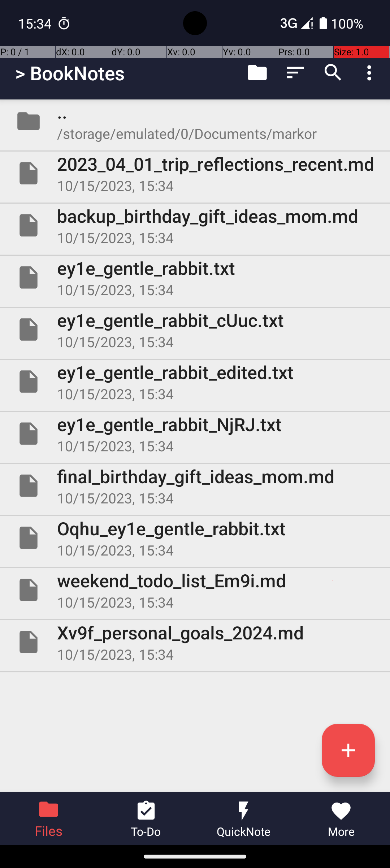 This screenshot has width=390, height=868. Describe the element at coordinates (195, 121) in the screenshot. I see `Folder .. /storage/emulated/0/Documents` at that location.